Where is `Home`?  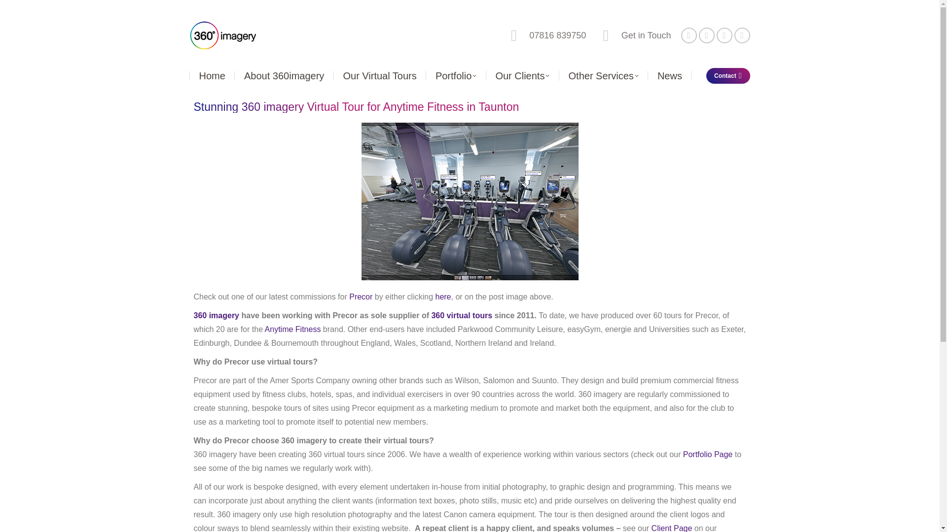
Home is located at coordinates (212, 76).